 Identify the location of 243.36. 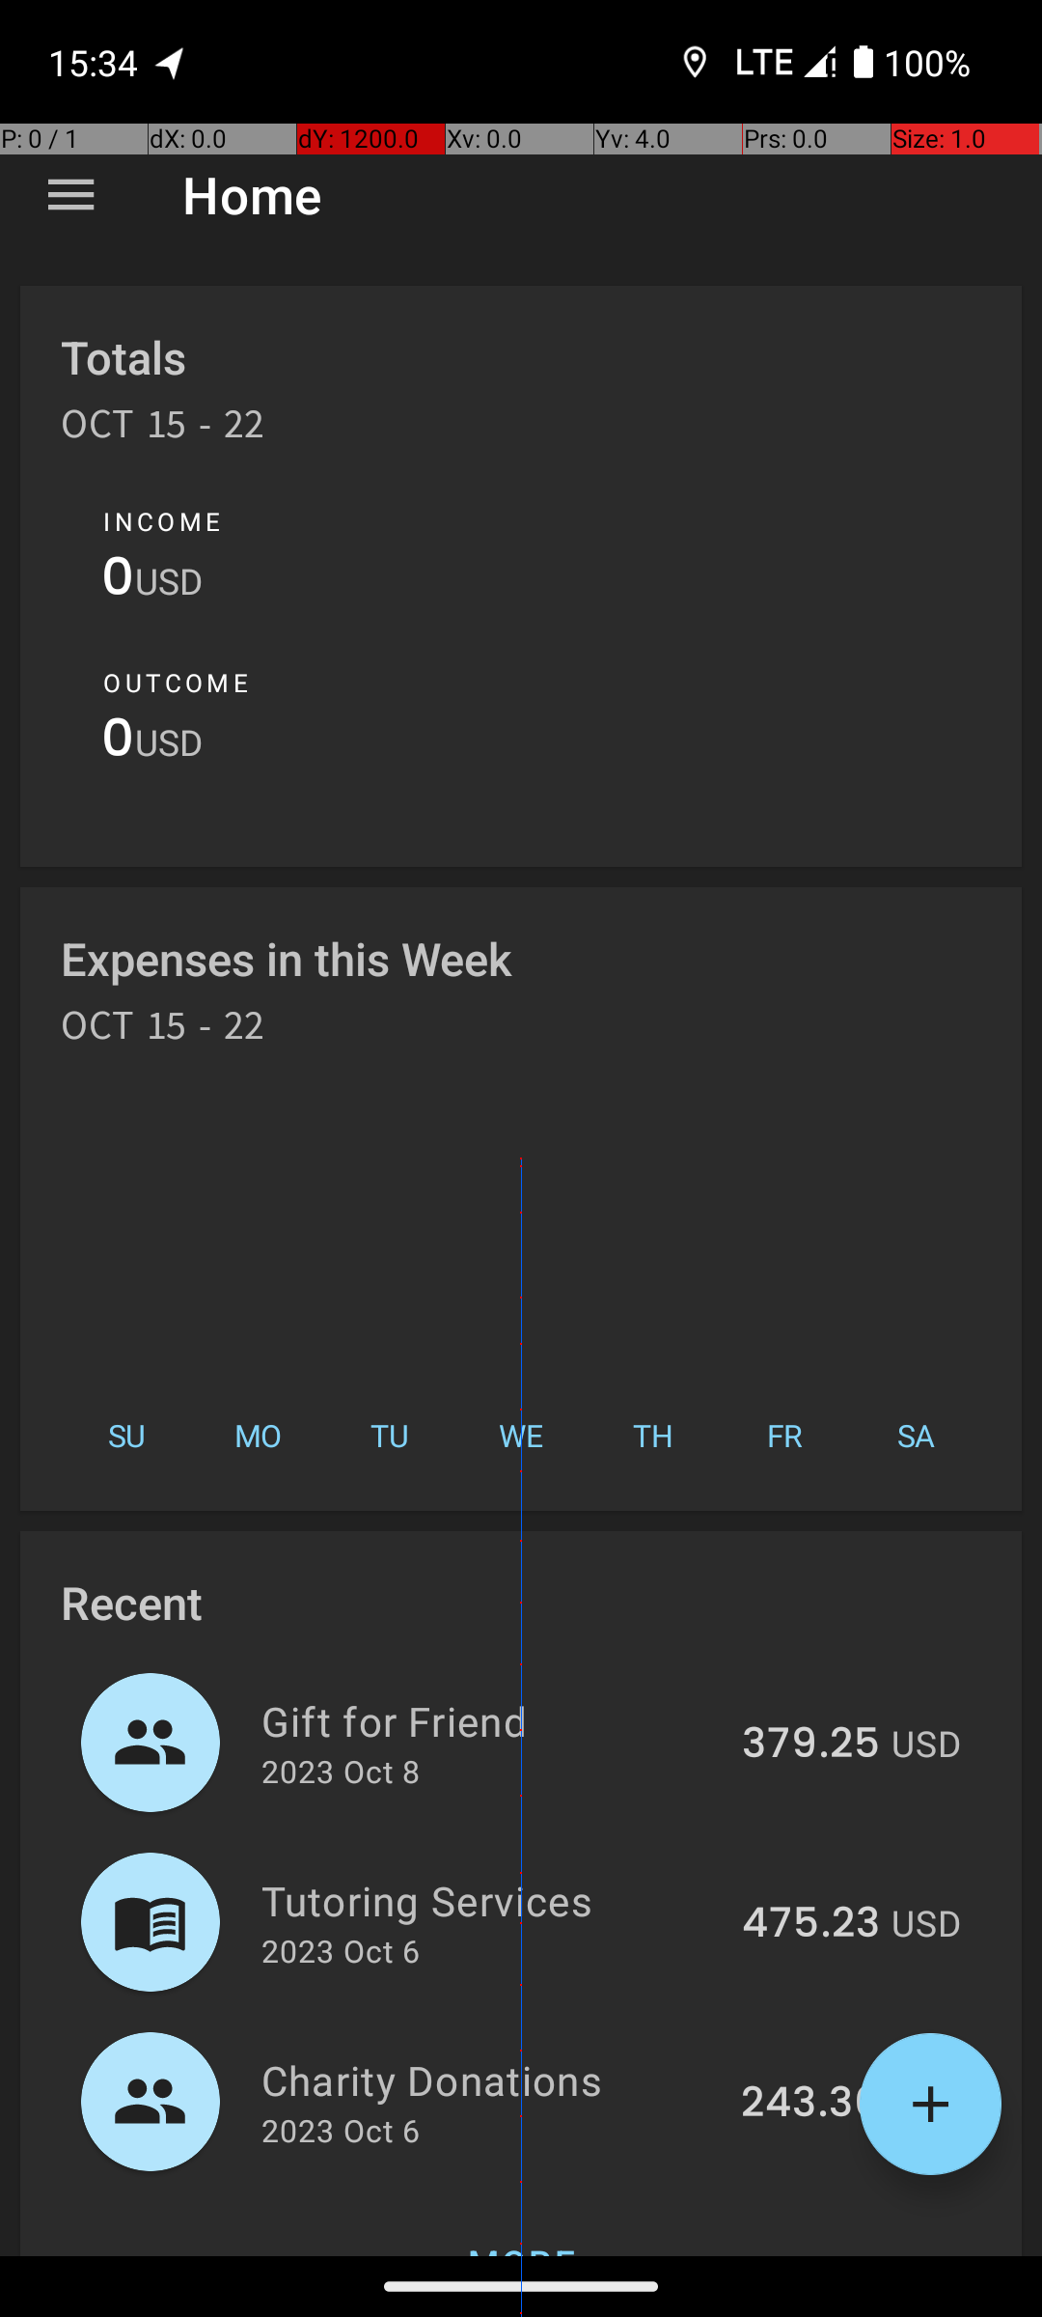
(810, 2104).